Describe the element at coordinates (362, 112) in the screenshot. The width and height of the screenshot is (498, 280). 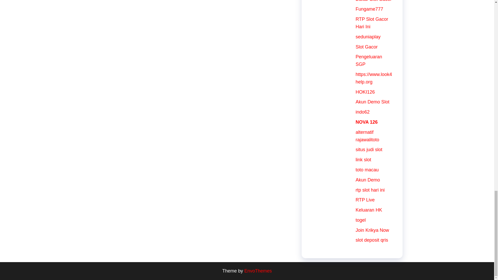
I see `indo62` at that location.